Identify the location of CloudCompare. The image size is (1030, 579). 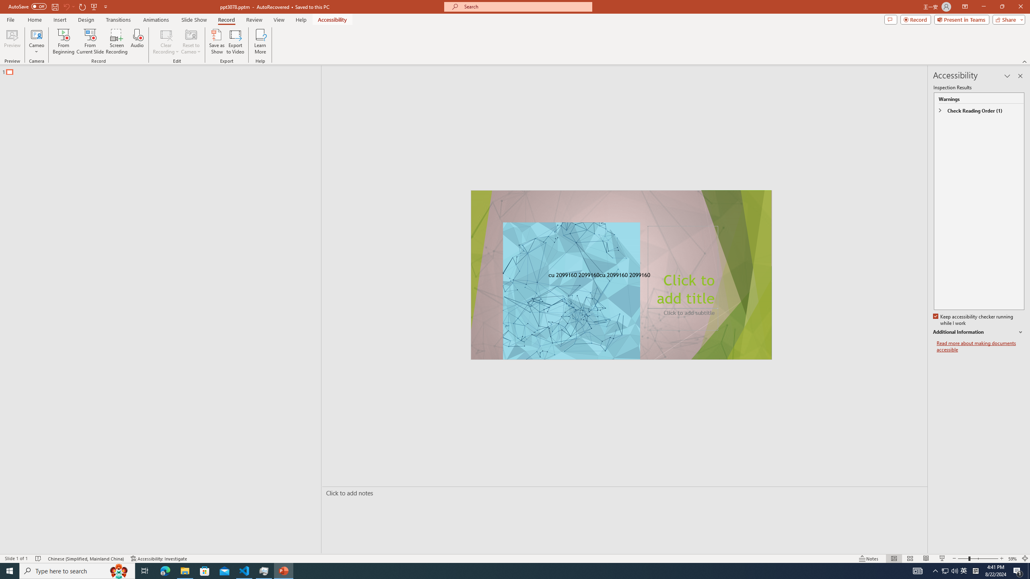
(116, 73).